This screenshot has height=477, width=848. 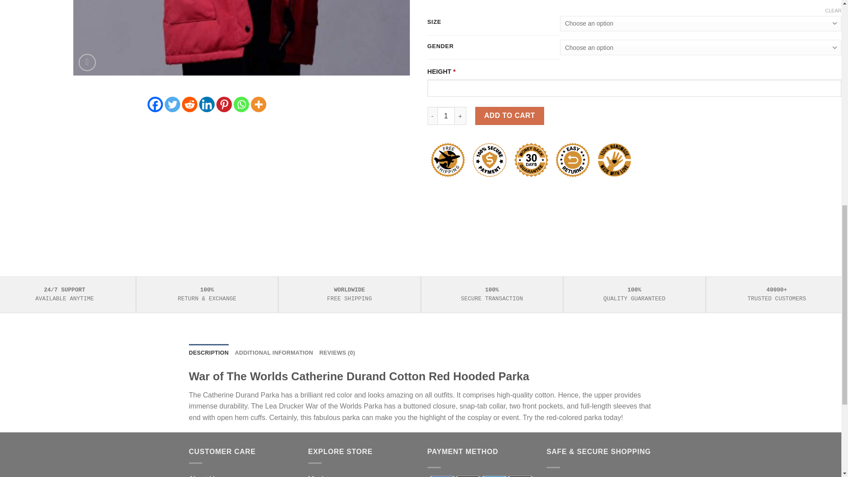 What do you see at coordinates (241, 38) in the screenshot?
I see `catherine-durand-parka` at bounding box center [241, 38].